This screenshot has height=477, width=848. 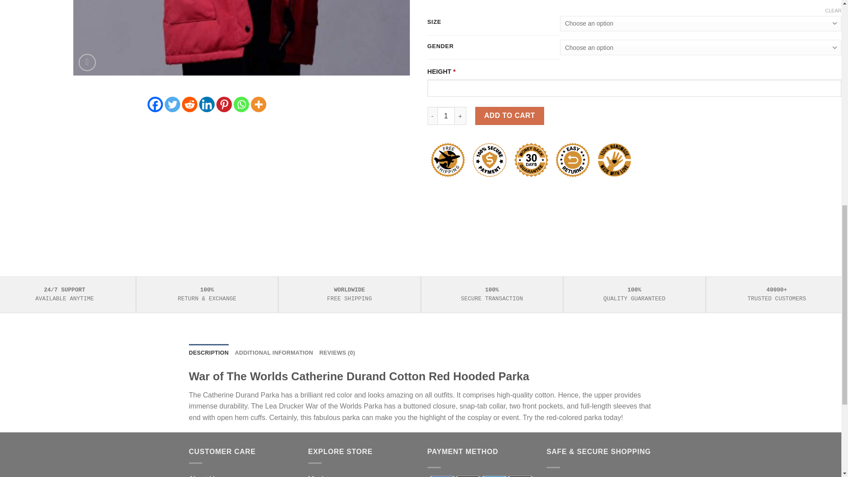 What do you see at coordinates (241, 38) in the screenshot?
I see `catherine-durand-parka` at bounding box center [241, 38].